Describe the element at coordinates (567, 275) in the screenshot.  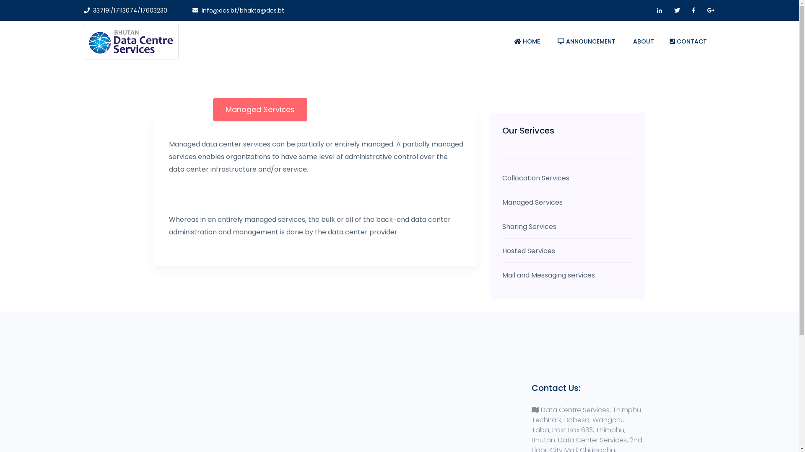
I see `Mail and Messaging services` at that location.